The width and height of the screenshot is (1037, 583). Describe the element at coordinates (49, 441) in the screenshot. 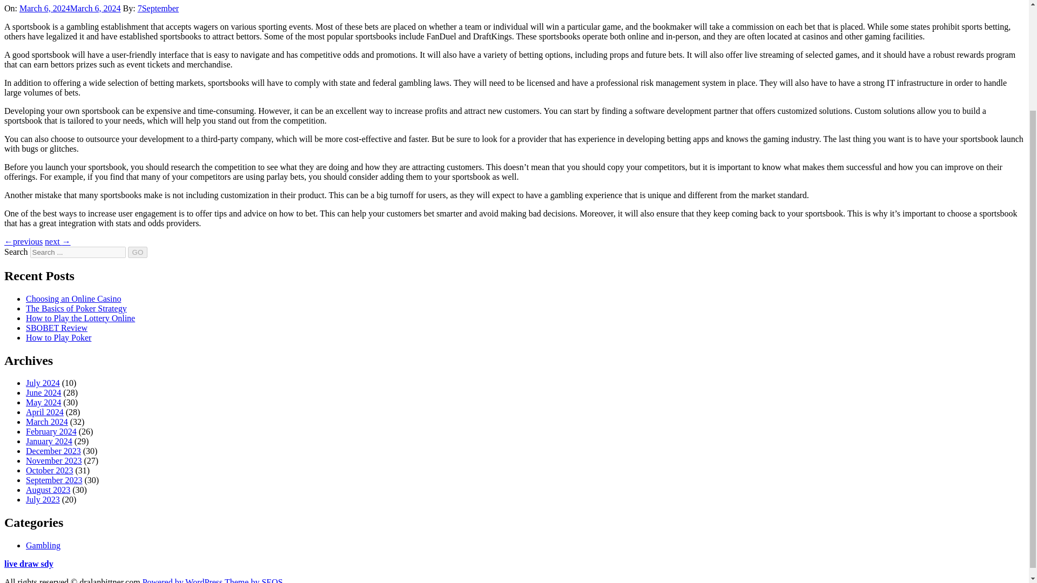

I see `January 2024` at that location.